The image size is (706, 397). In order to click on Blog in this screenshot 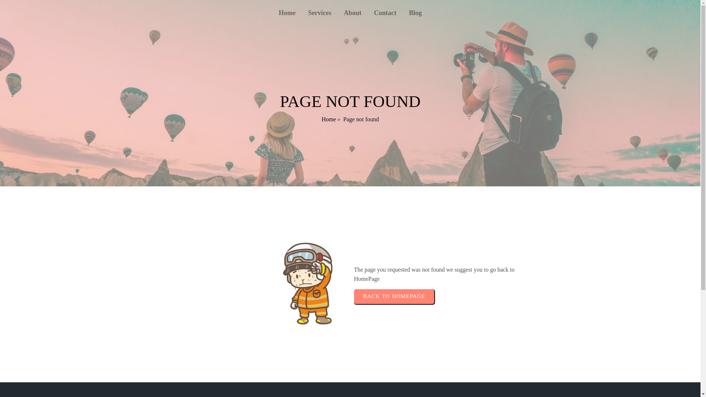, I will do `click(415, 12)`.